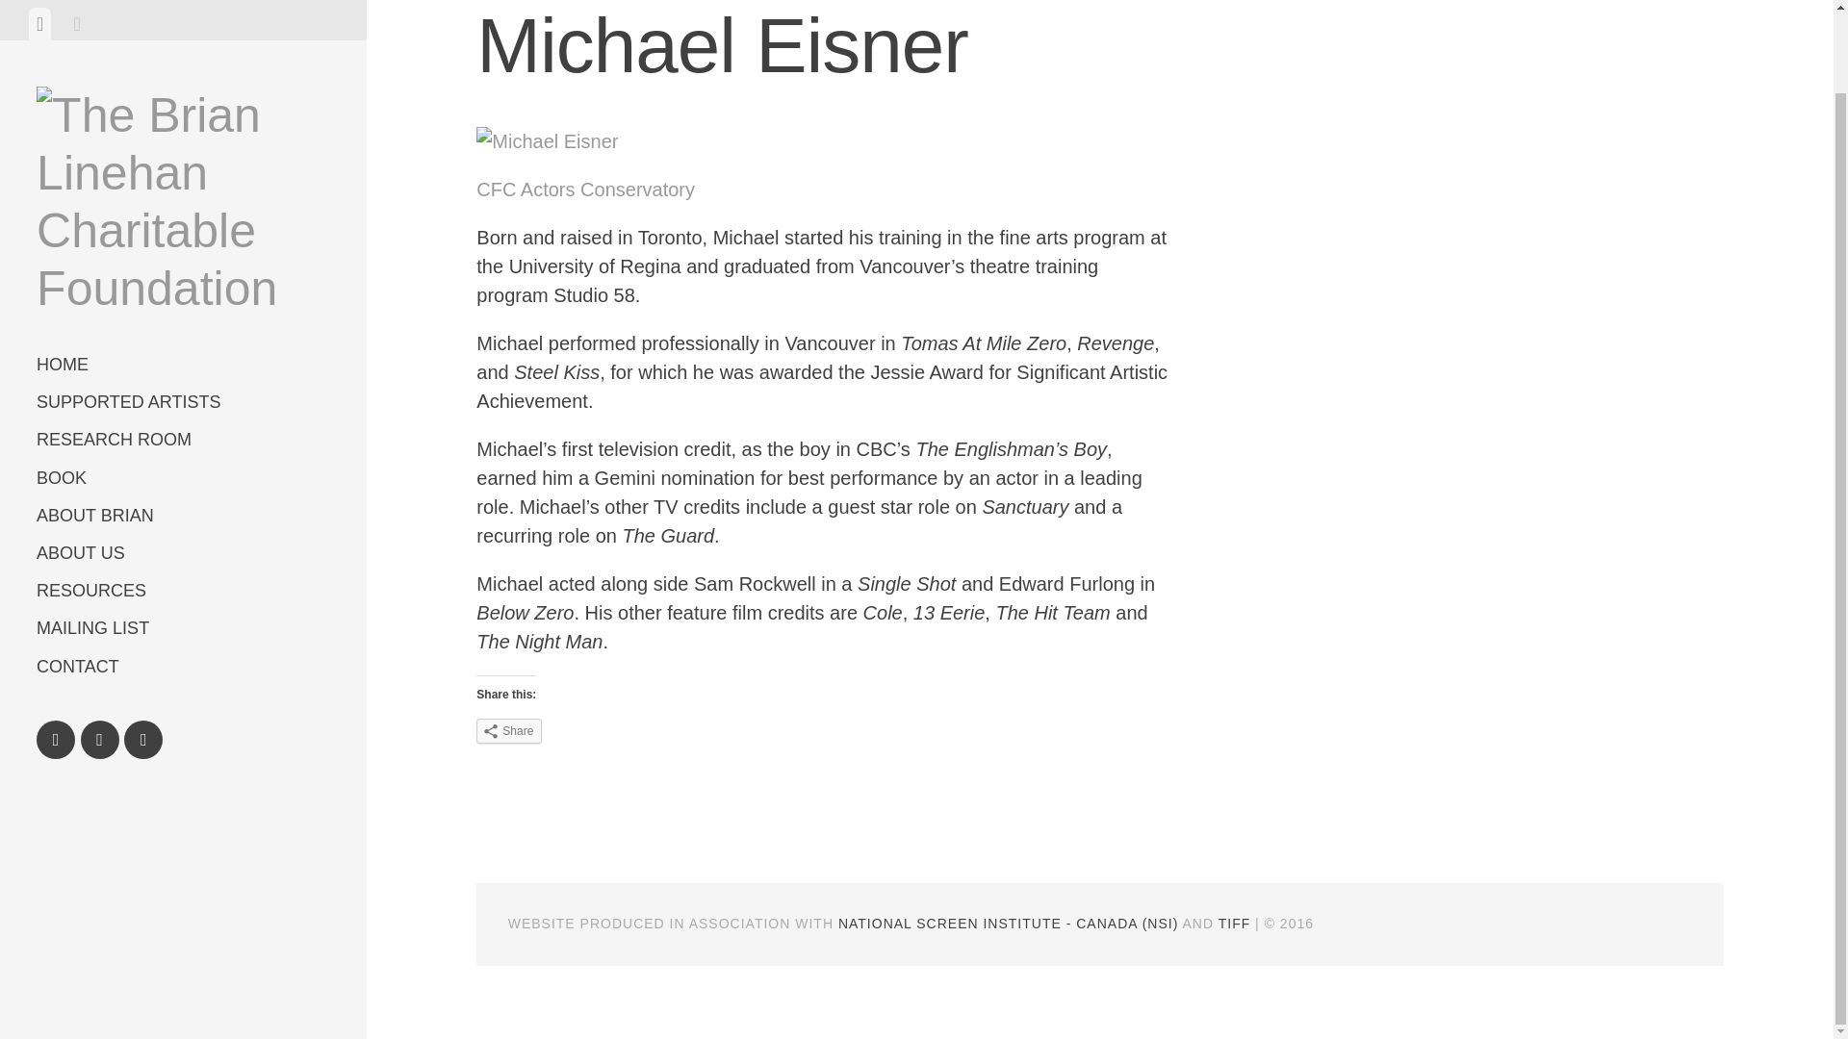 The height and width of the screenshot is (1039, 1848). What do you see at coordinates (508, 731) in the screenshot?
I see `Share` at bounding box center [508, 731].